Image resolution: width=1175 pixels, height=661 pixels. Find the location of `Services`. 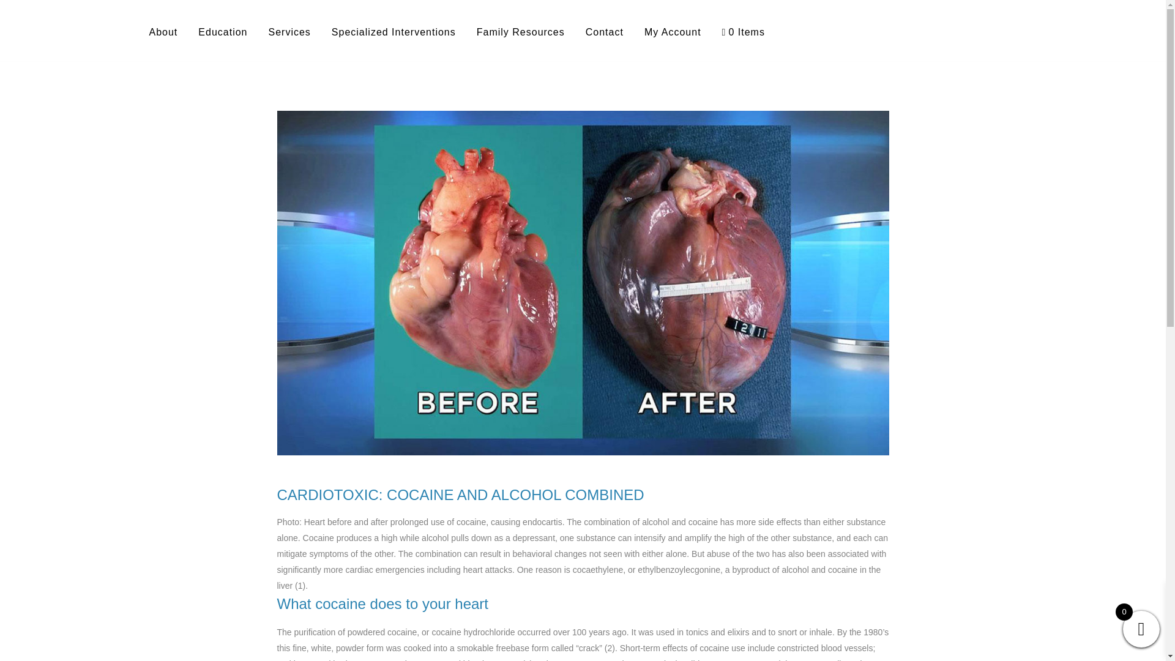

Services is located at coordinates (289, 32).